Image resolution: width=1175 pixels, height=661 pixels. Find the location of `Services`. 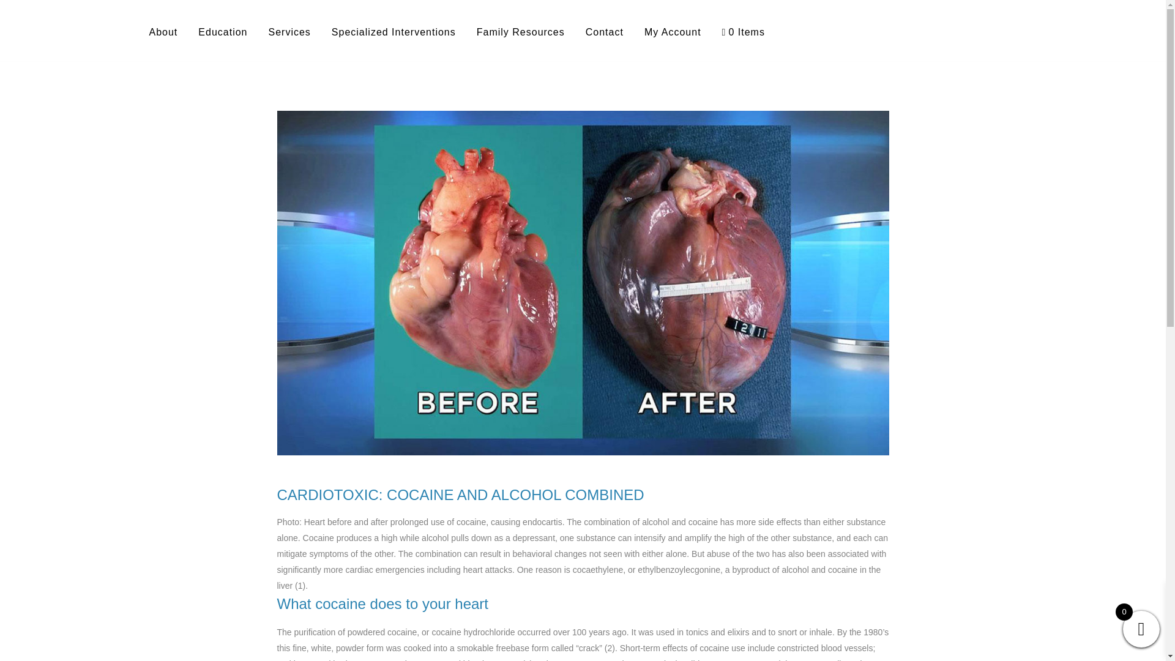

Services is located at coordinates (289, 32).